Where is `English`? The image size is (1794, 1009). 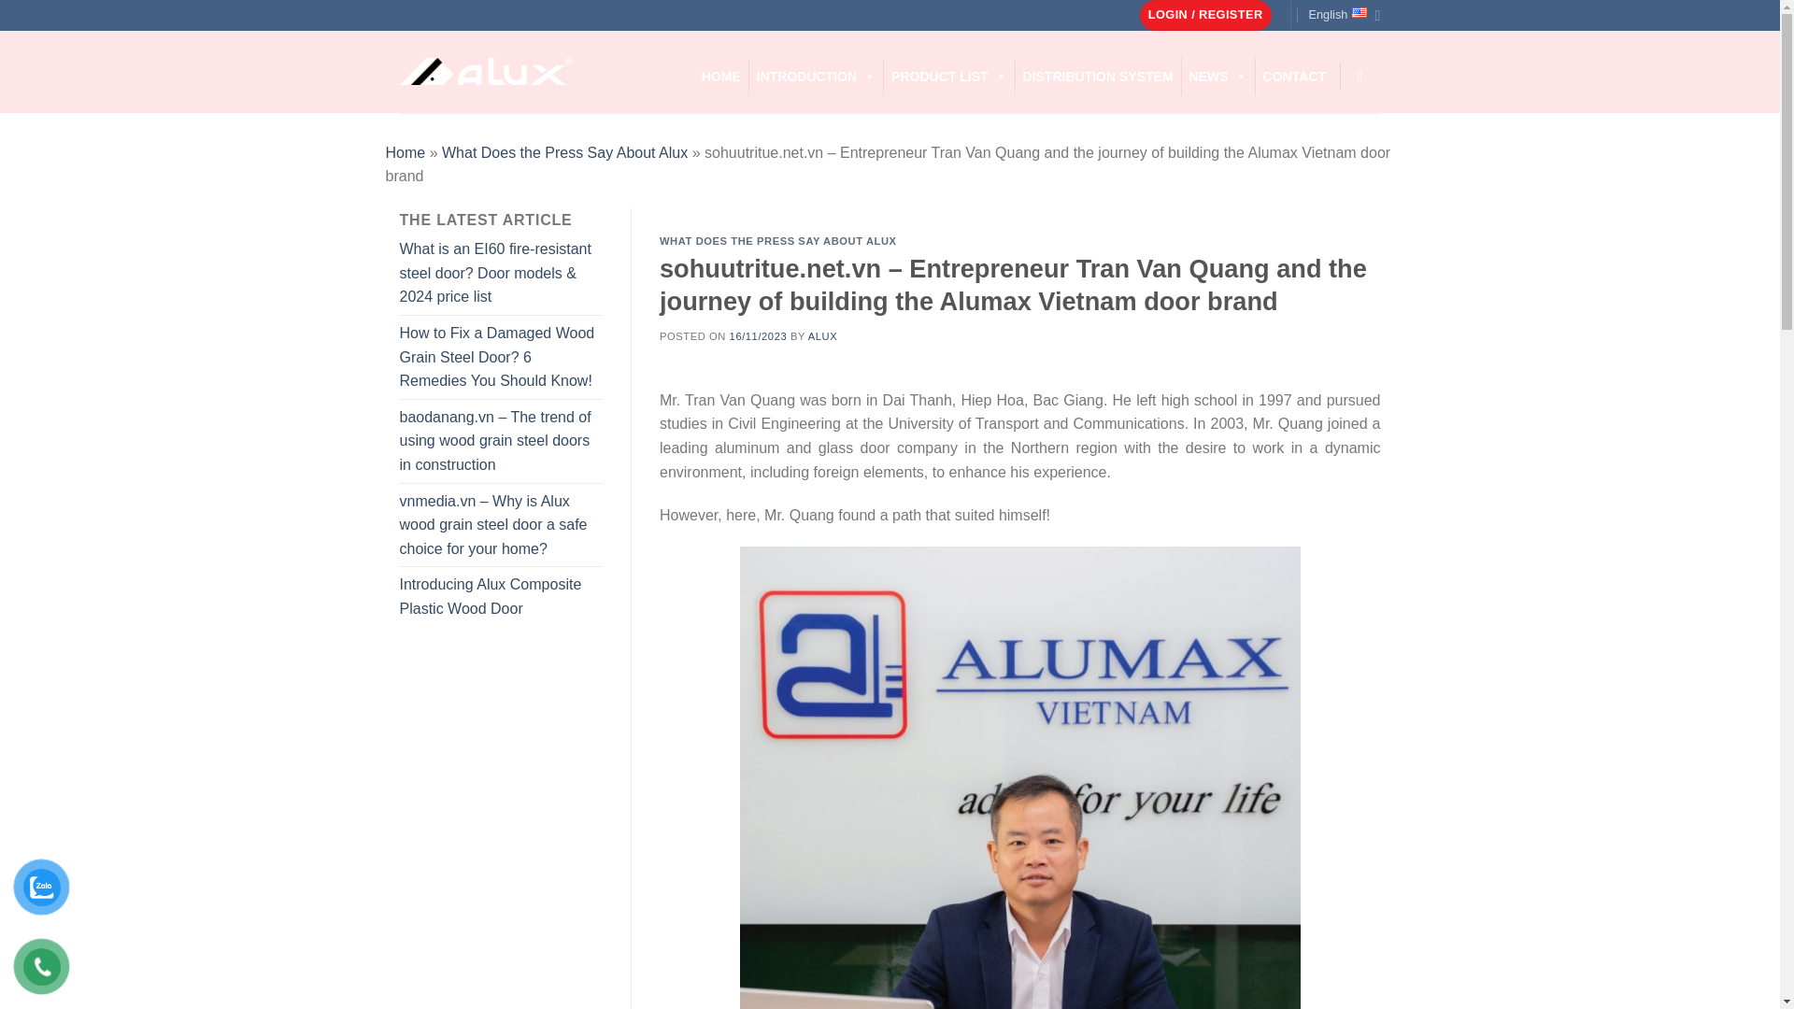
English is located at coordinates (1344, 15).